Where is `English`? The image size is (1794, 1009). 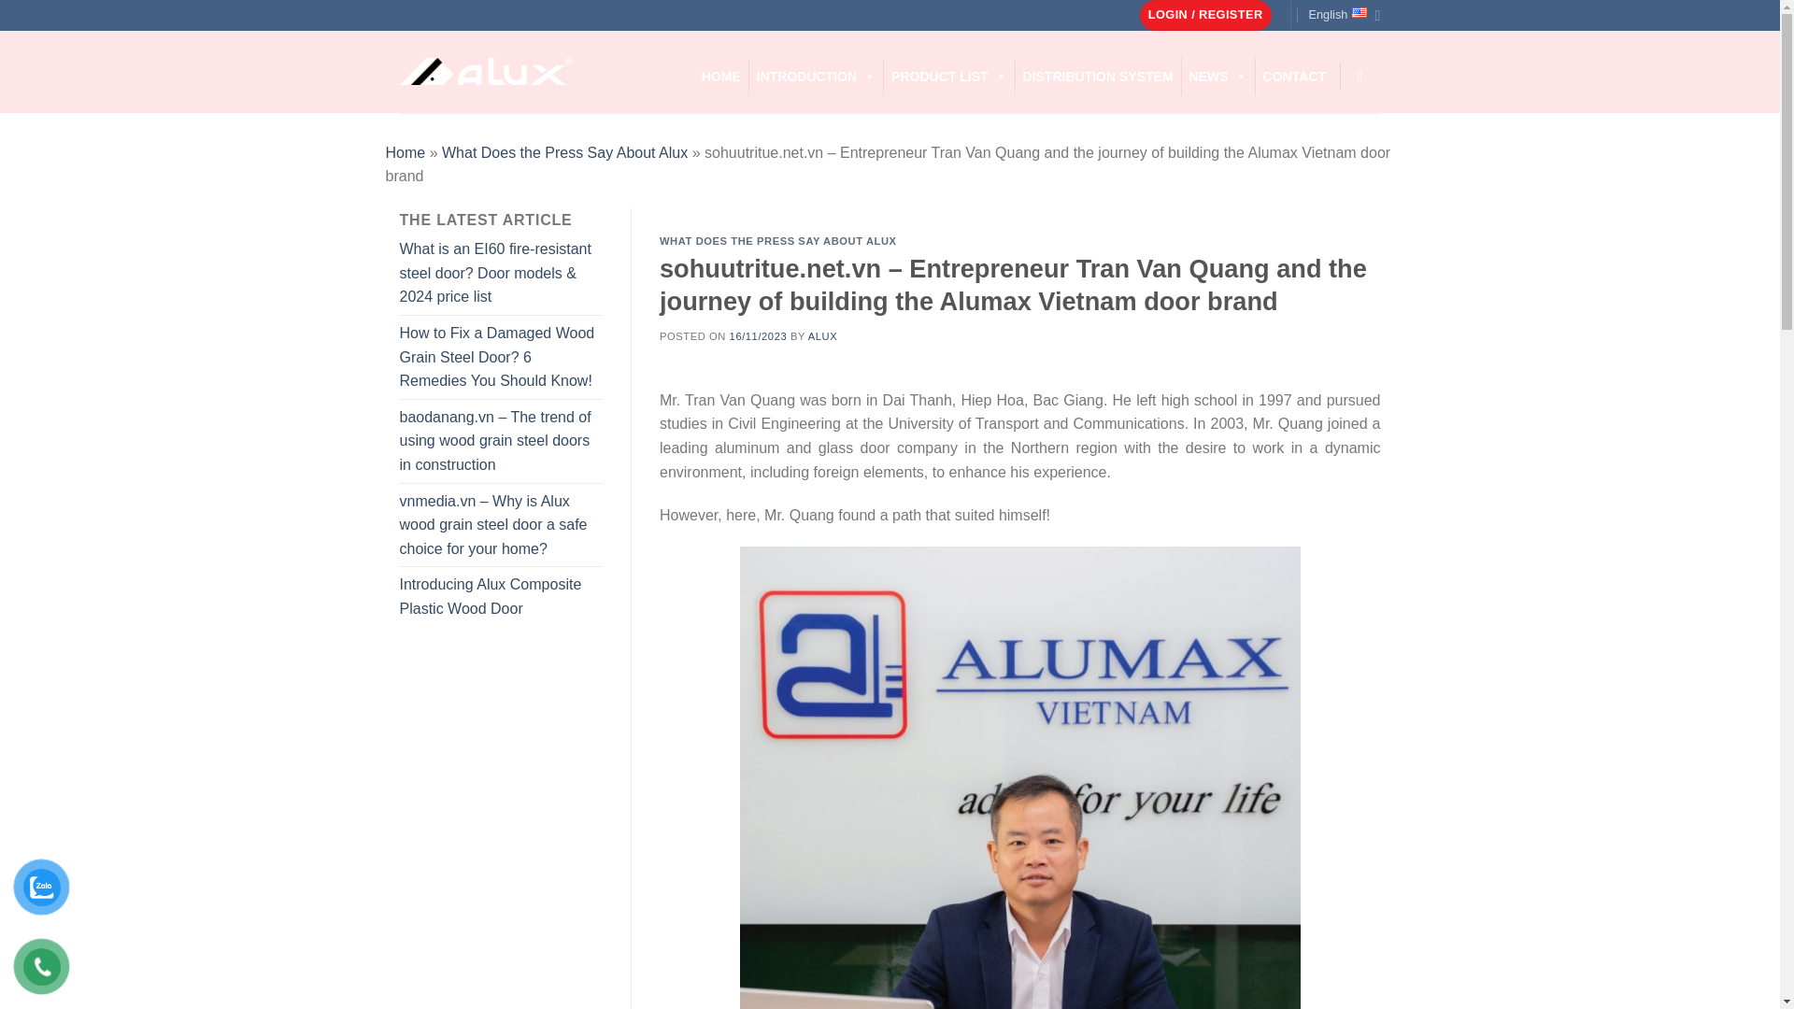
English is located at coordinates (1344, 15).